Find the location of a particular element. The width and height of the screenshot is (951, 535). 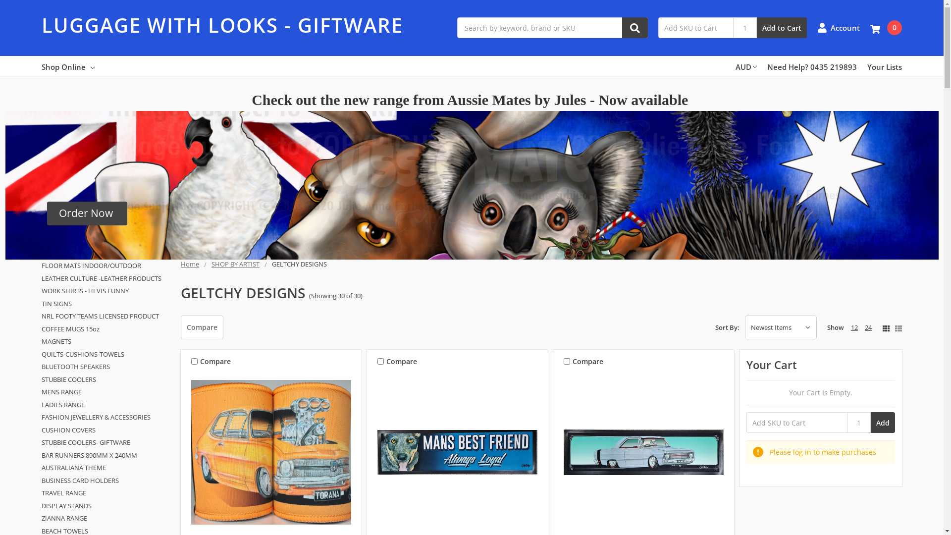

Need Help? 0435 219893 is located at coordinates (812, 67).